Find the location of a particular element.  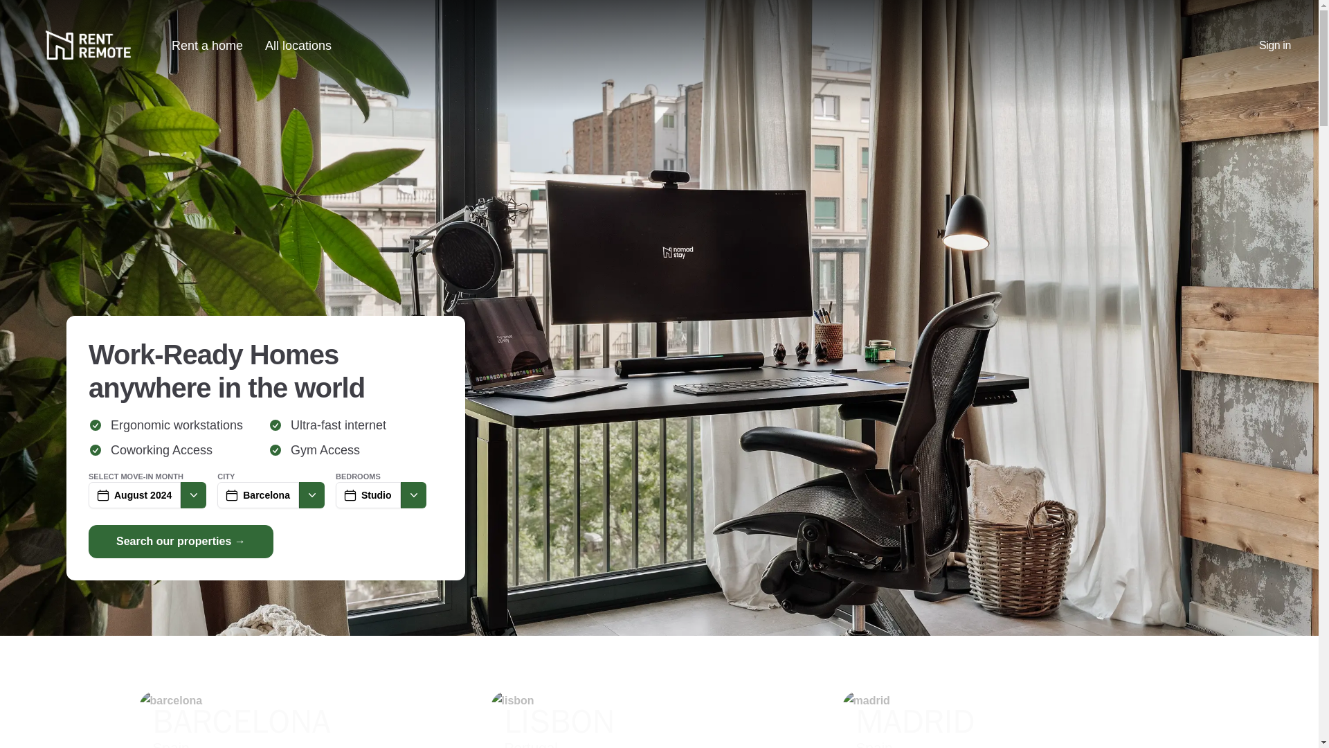

Rent a home is located at coordinates (659, 719).